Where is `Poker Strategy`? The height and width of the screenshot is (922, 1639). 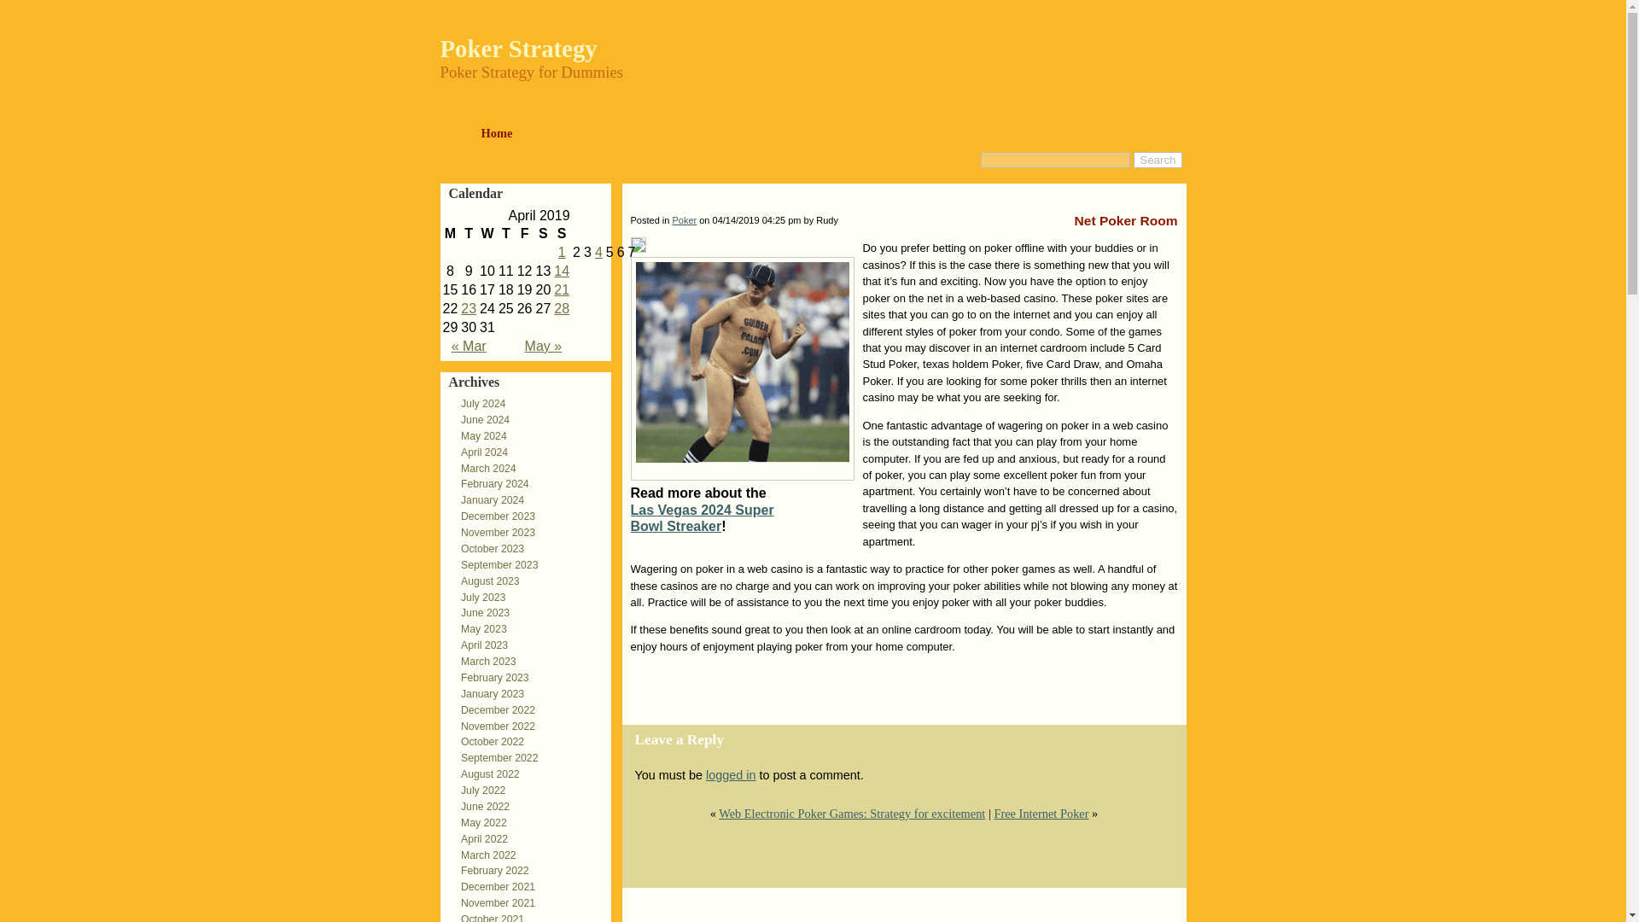 Poker Strategy is located at coordinates (519, 49).